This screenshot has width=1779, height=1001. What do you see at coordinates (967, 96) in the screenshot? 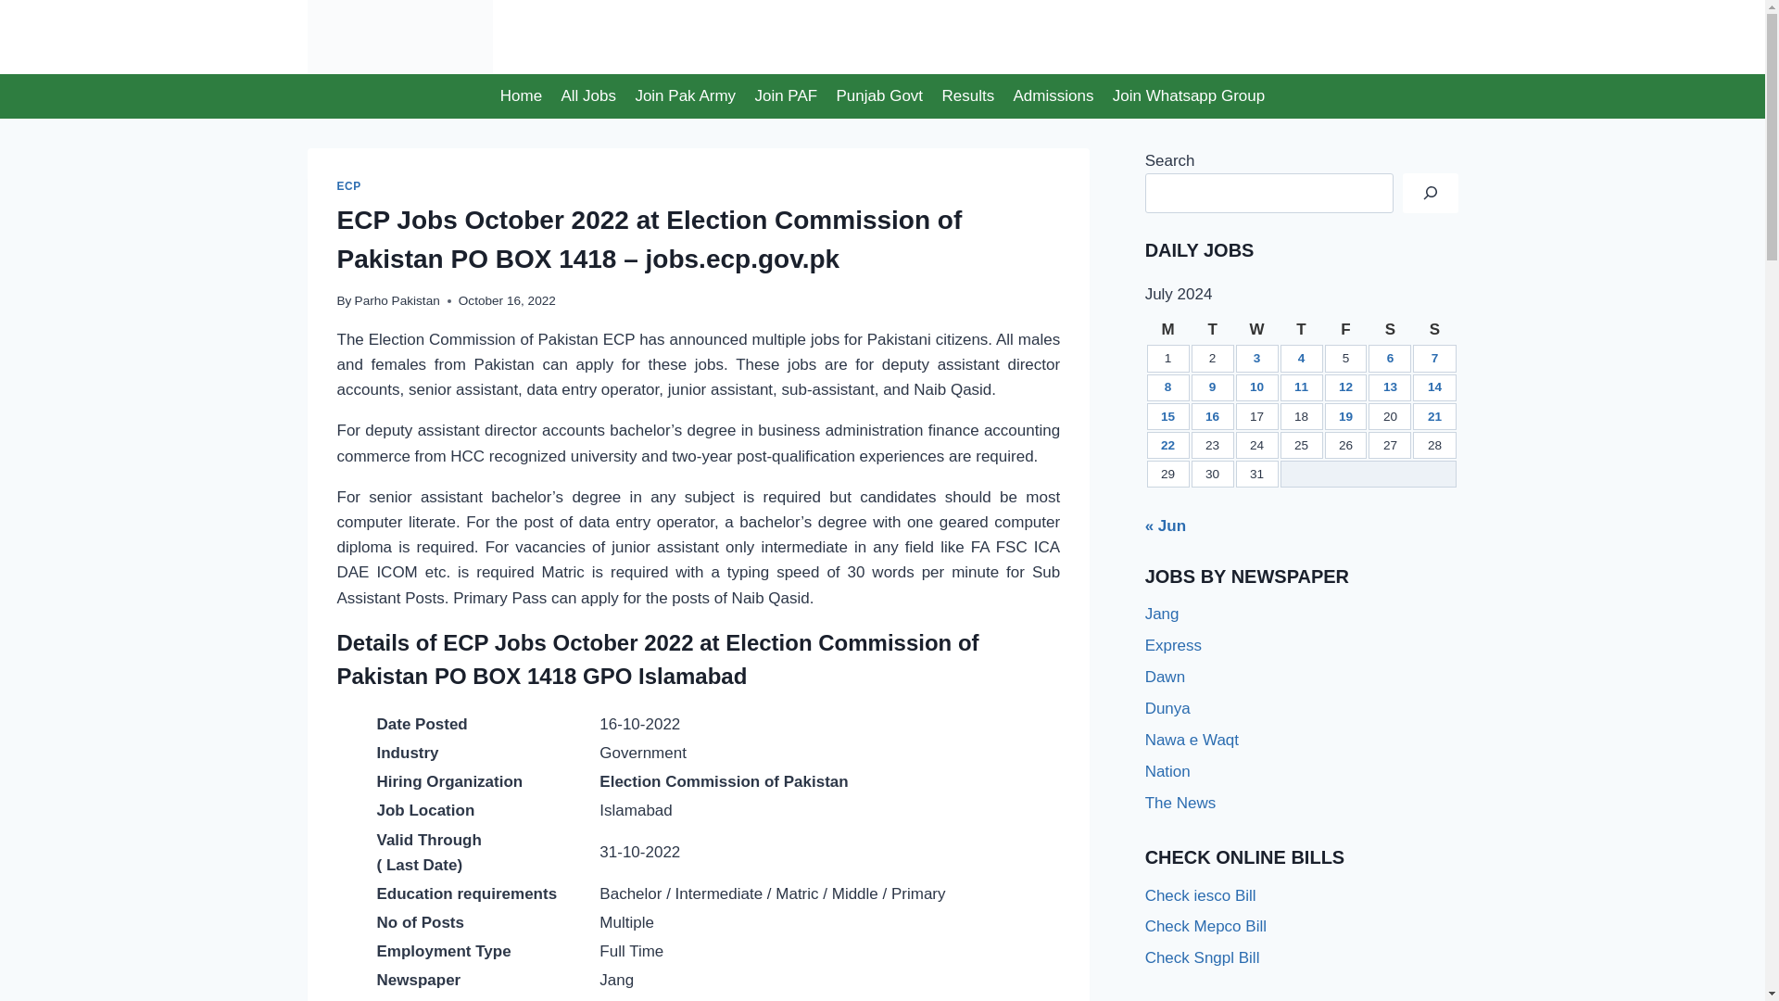
I see `Results` at bounding box center [967, 96].